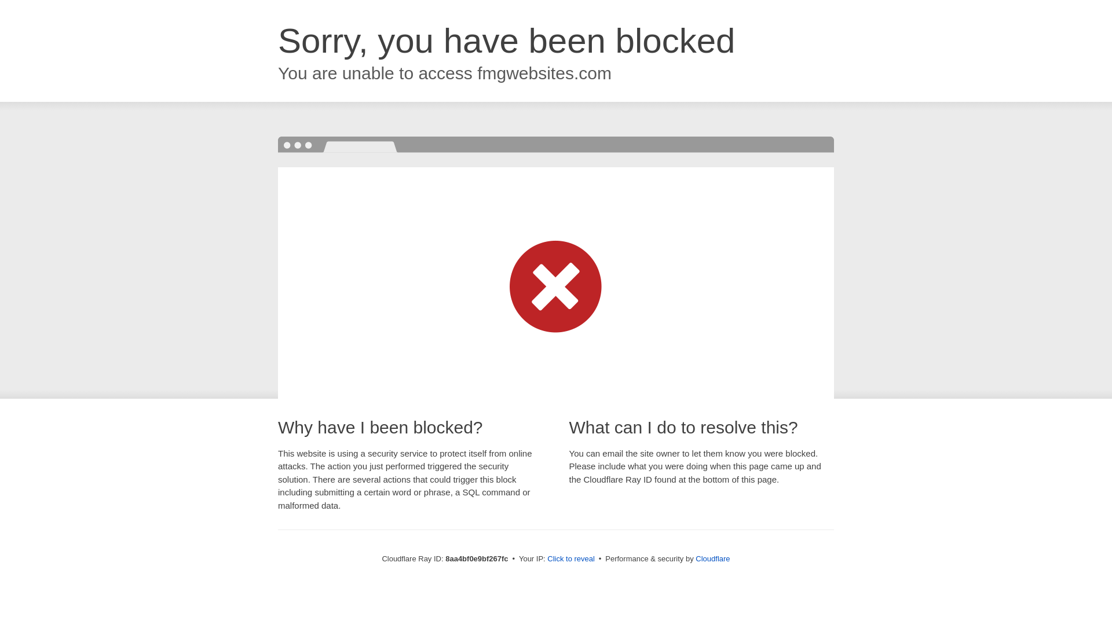 The width and height of the screenshot is (1112, 625). Describe the element at coordinates (712, 558) in the screenshot. I see `Cloudflare` at that location.